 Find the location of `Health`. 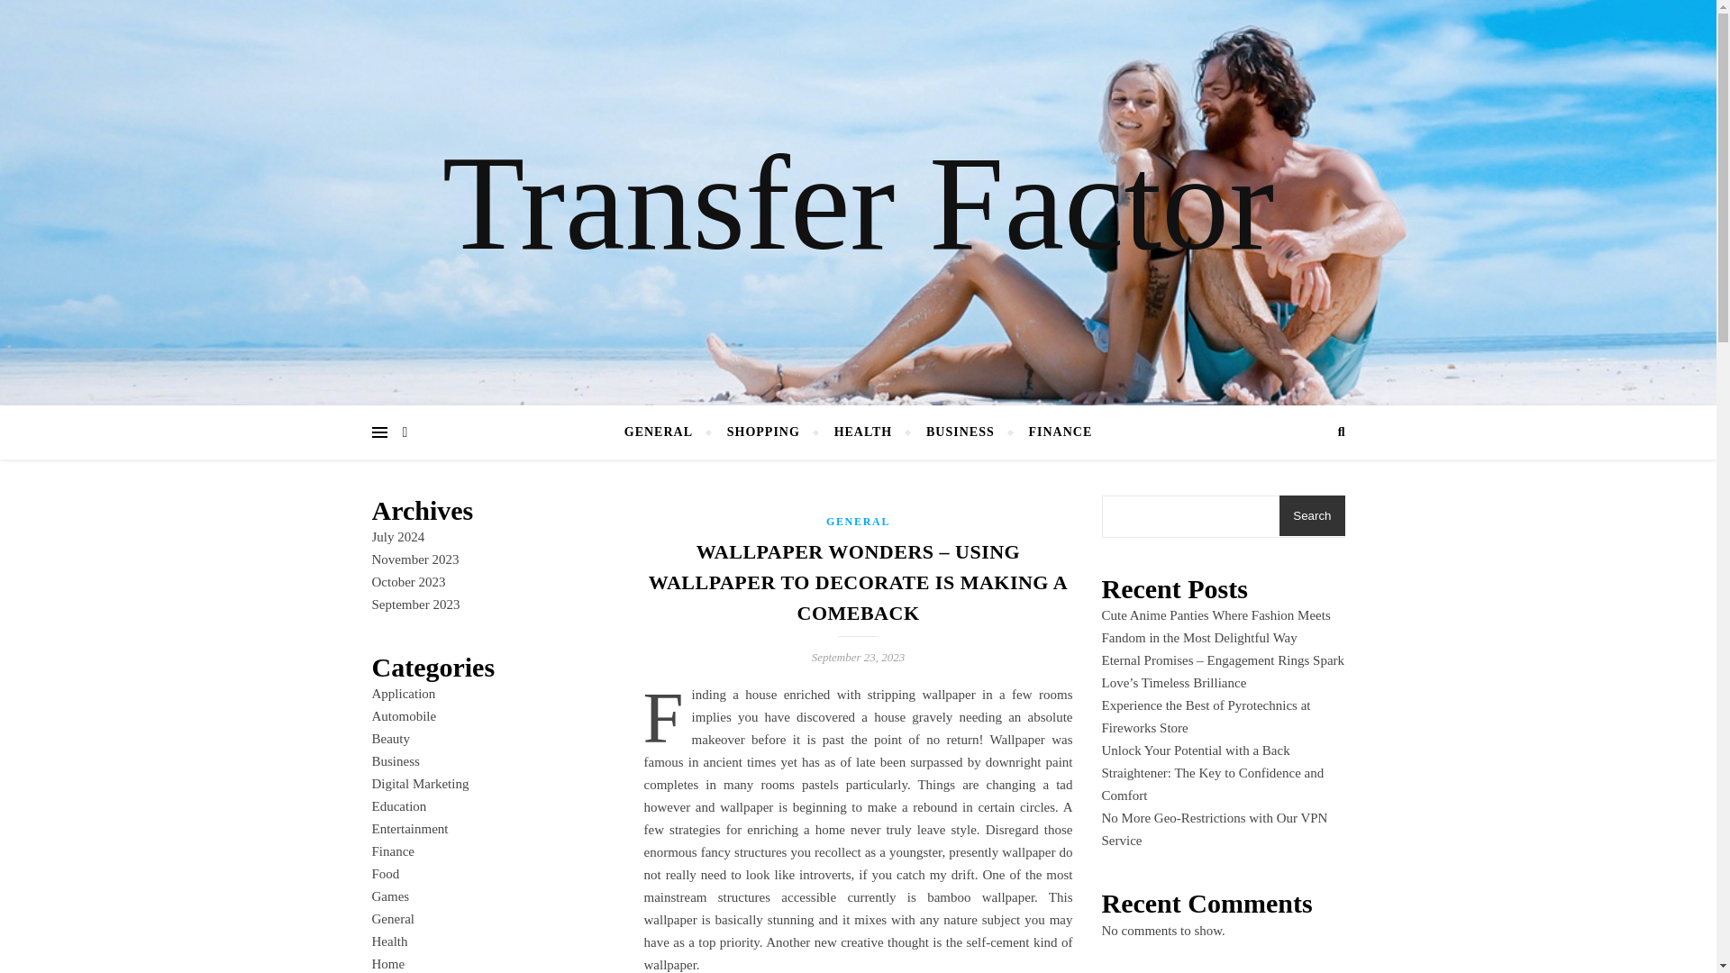

Health is located at coordinates (389, 941).